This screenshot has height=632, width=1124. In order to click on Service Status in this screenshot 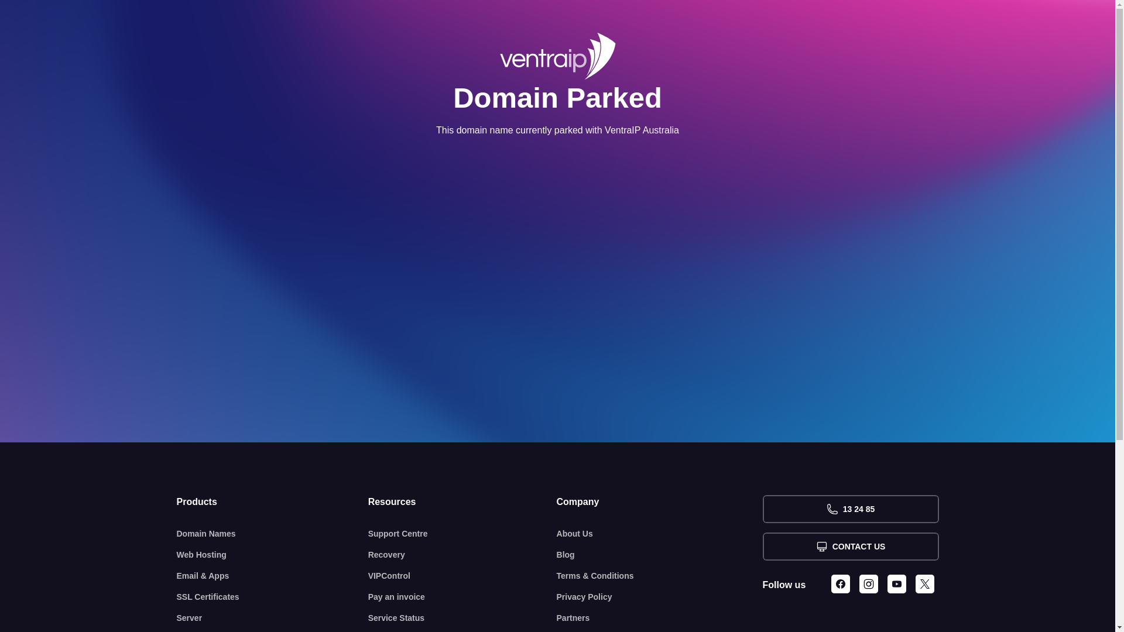, I will do `click(462, 618)`.